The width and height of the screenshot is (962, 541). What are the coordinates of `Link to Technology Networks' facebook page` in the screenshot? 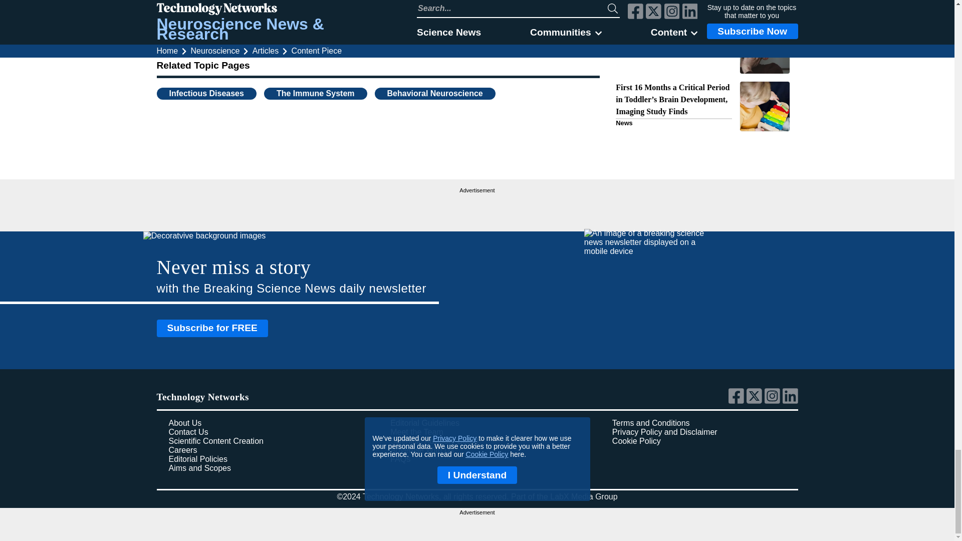 It's located at (737, 401).